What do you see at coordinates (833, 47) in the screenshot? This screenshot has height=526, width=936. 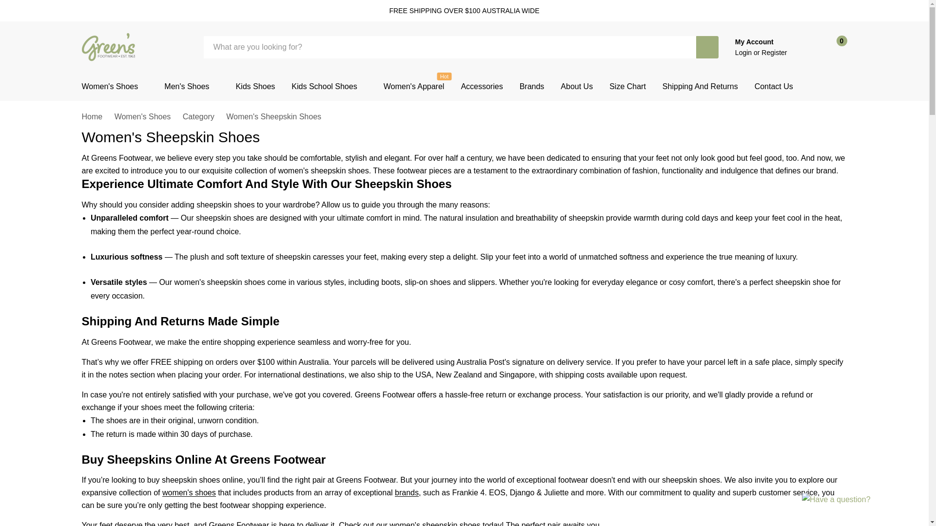 I see `0` at bounding box center [833, 47].